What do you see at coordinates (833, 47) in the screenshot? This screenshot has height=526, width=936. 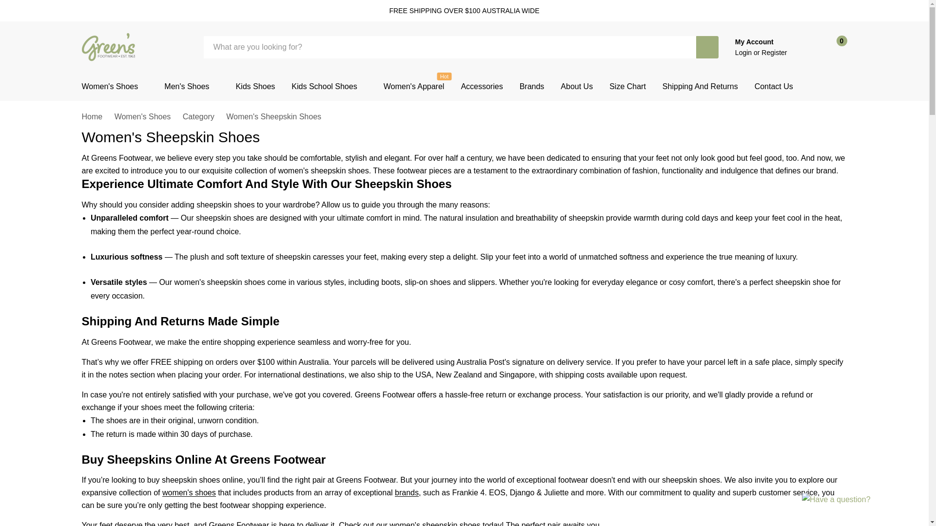 I see `0` at bounding box center [833, 47].